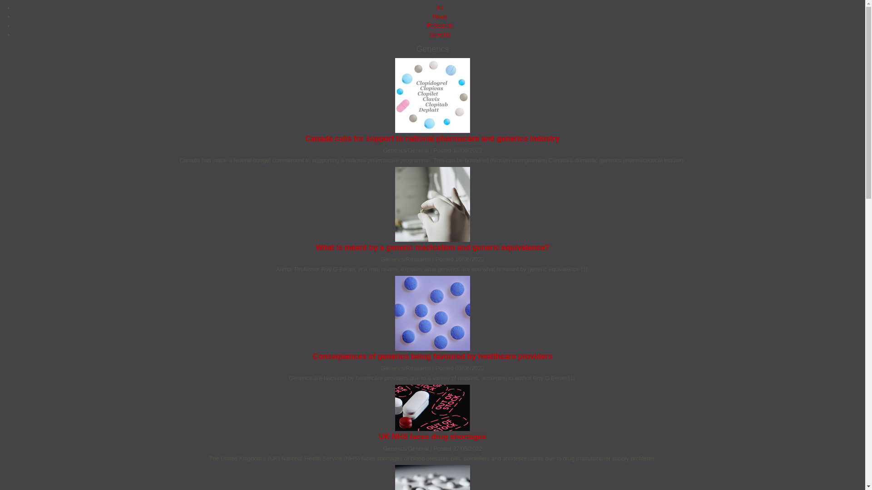 The width and height of the screenshot is (872, 490). I want to click on General, so click(440, 34).